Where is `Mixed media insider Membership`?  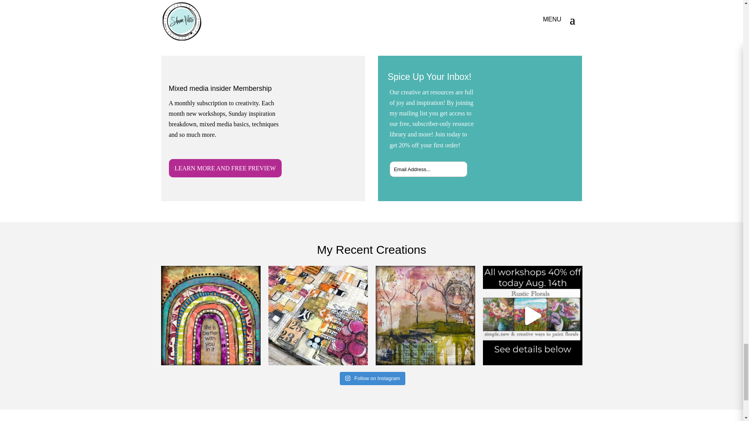
Mixed media insider Membership is located at coordinates (220, 88).